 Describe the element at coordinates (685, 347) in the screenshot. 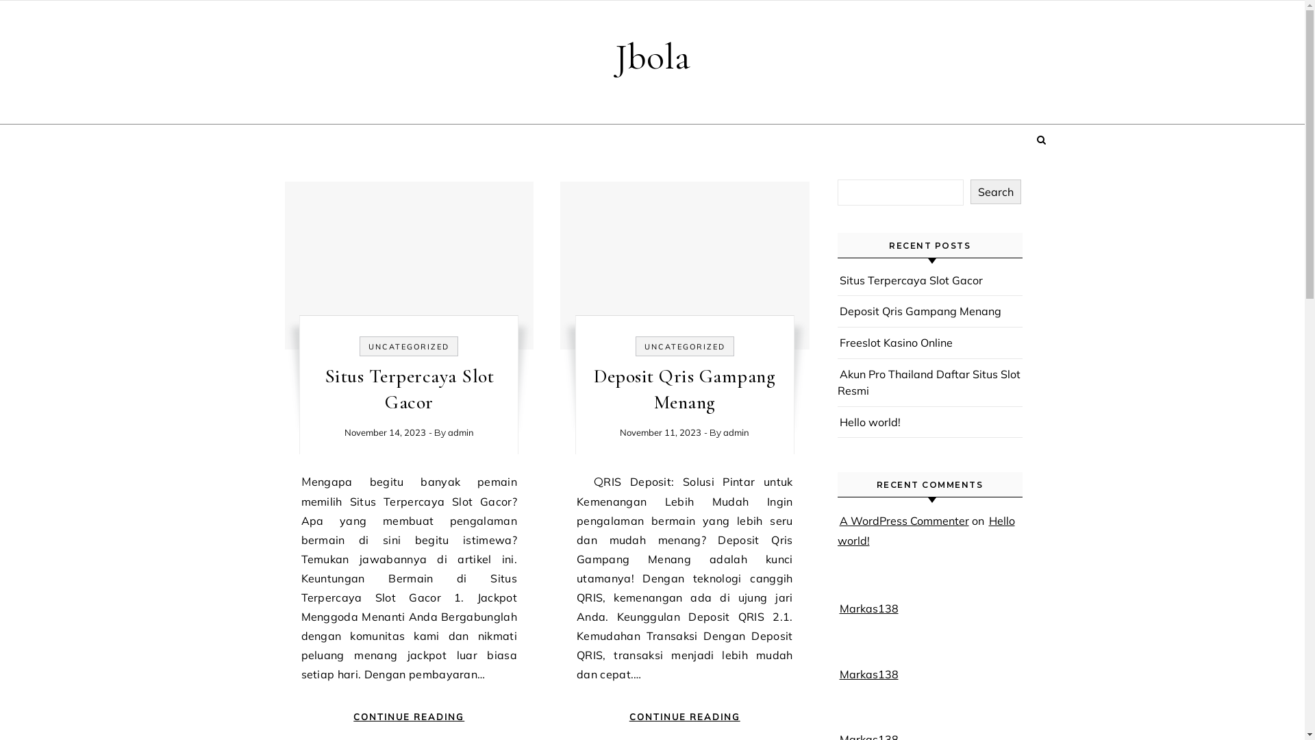

I see `UNCATEGORIZED` at that location.